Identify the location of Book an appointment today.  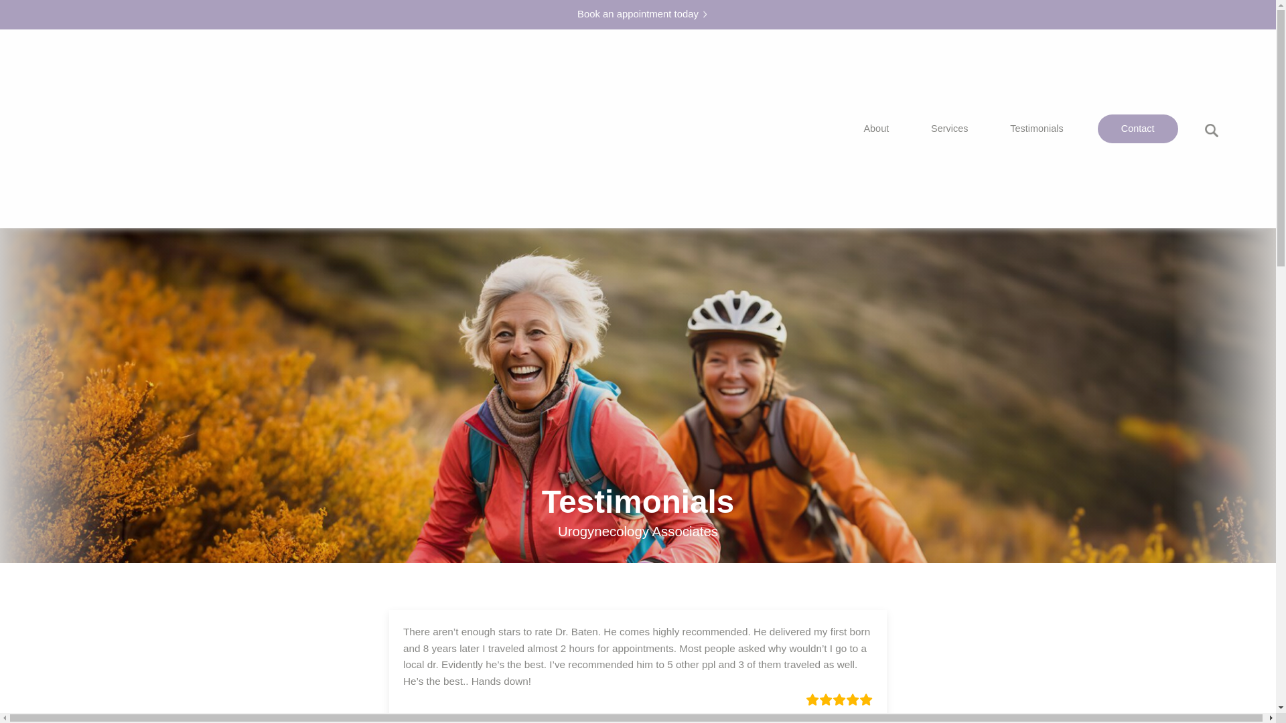
(638, 15).